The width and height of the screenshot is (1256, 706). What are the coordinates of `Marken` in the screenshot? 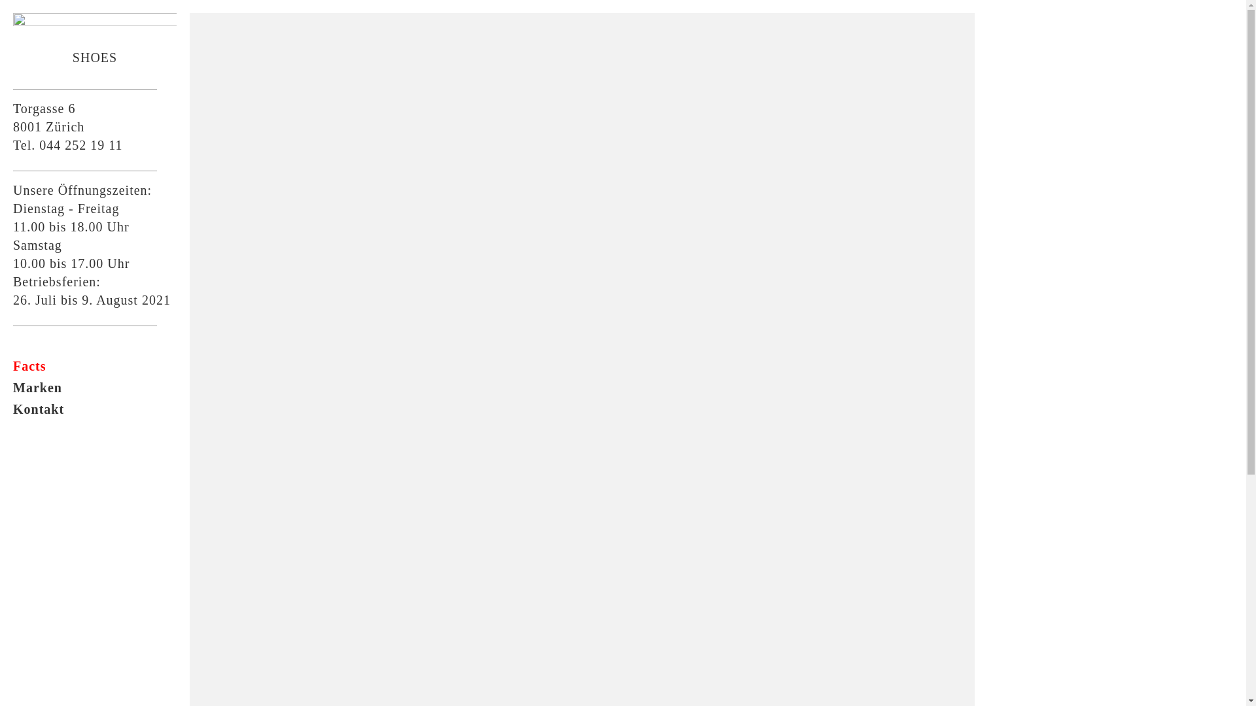 It's located at (95, 387).